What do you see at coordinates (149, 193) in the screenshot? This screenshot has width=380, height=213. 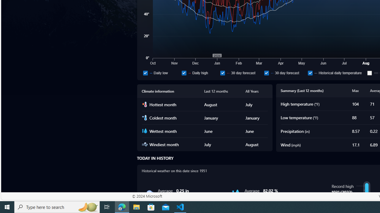 I see `Rain` at bounding box center [149, 193].